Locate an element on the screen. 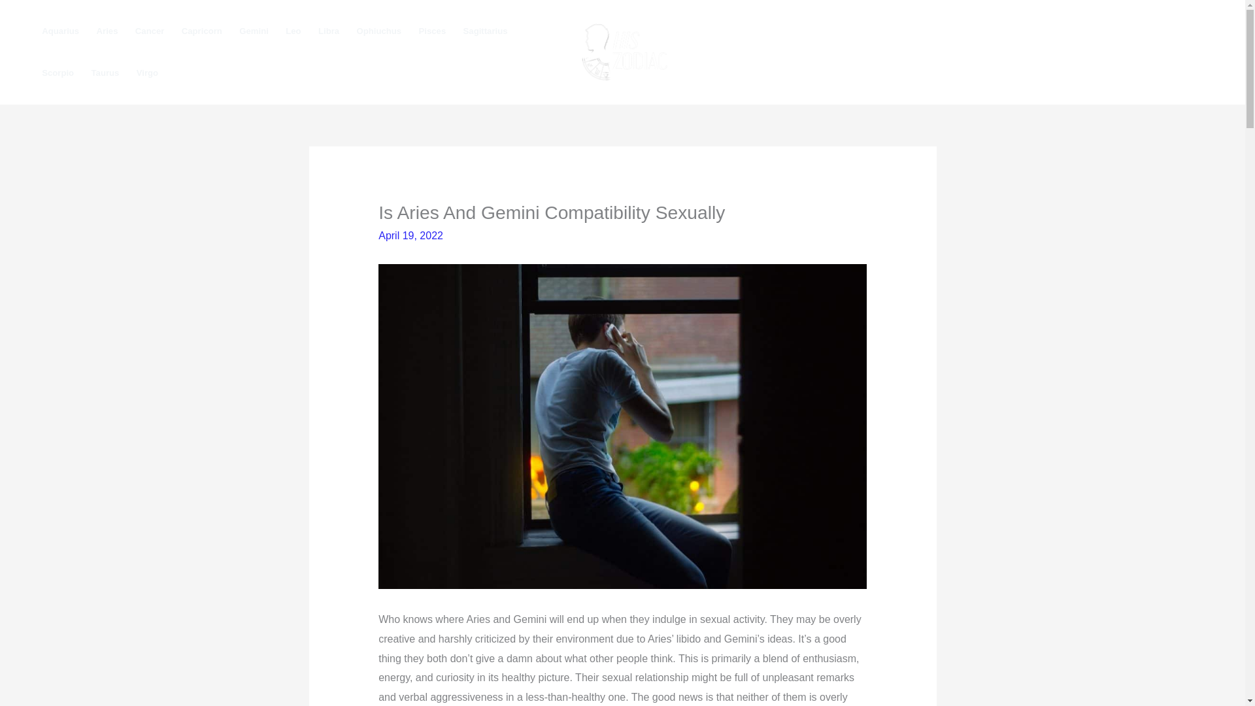  Scorpio is located at coordinates (58, 73).